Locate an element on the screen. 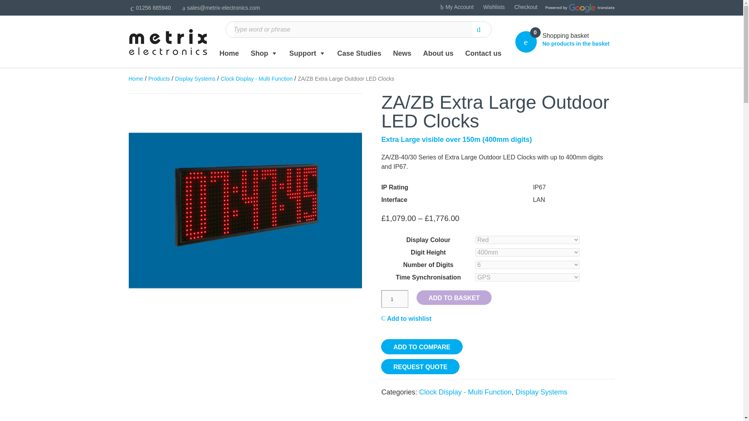  1 is located at coordinates (395, 299).